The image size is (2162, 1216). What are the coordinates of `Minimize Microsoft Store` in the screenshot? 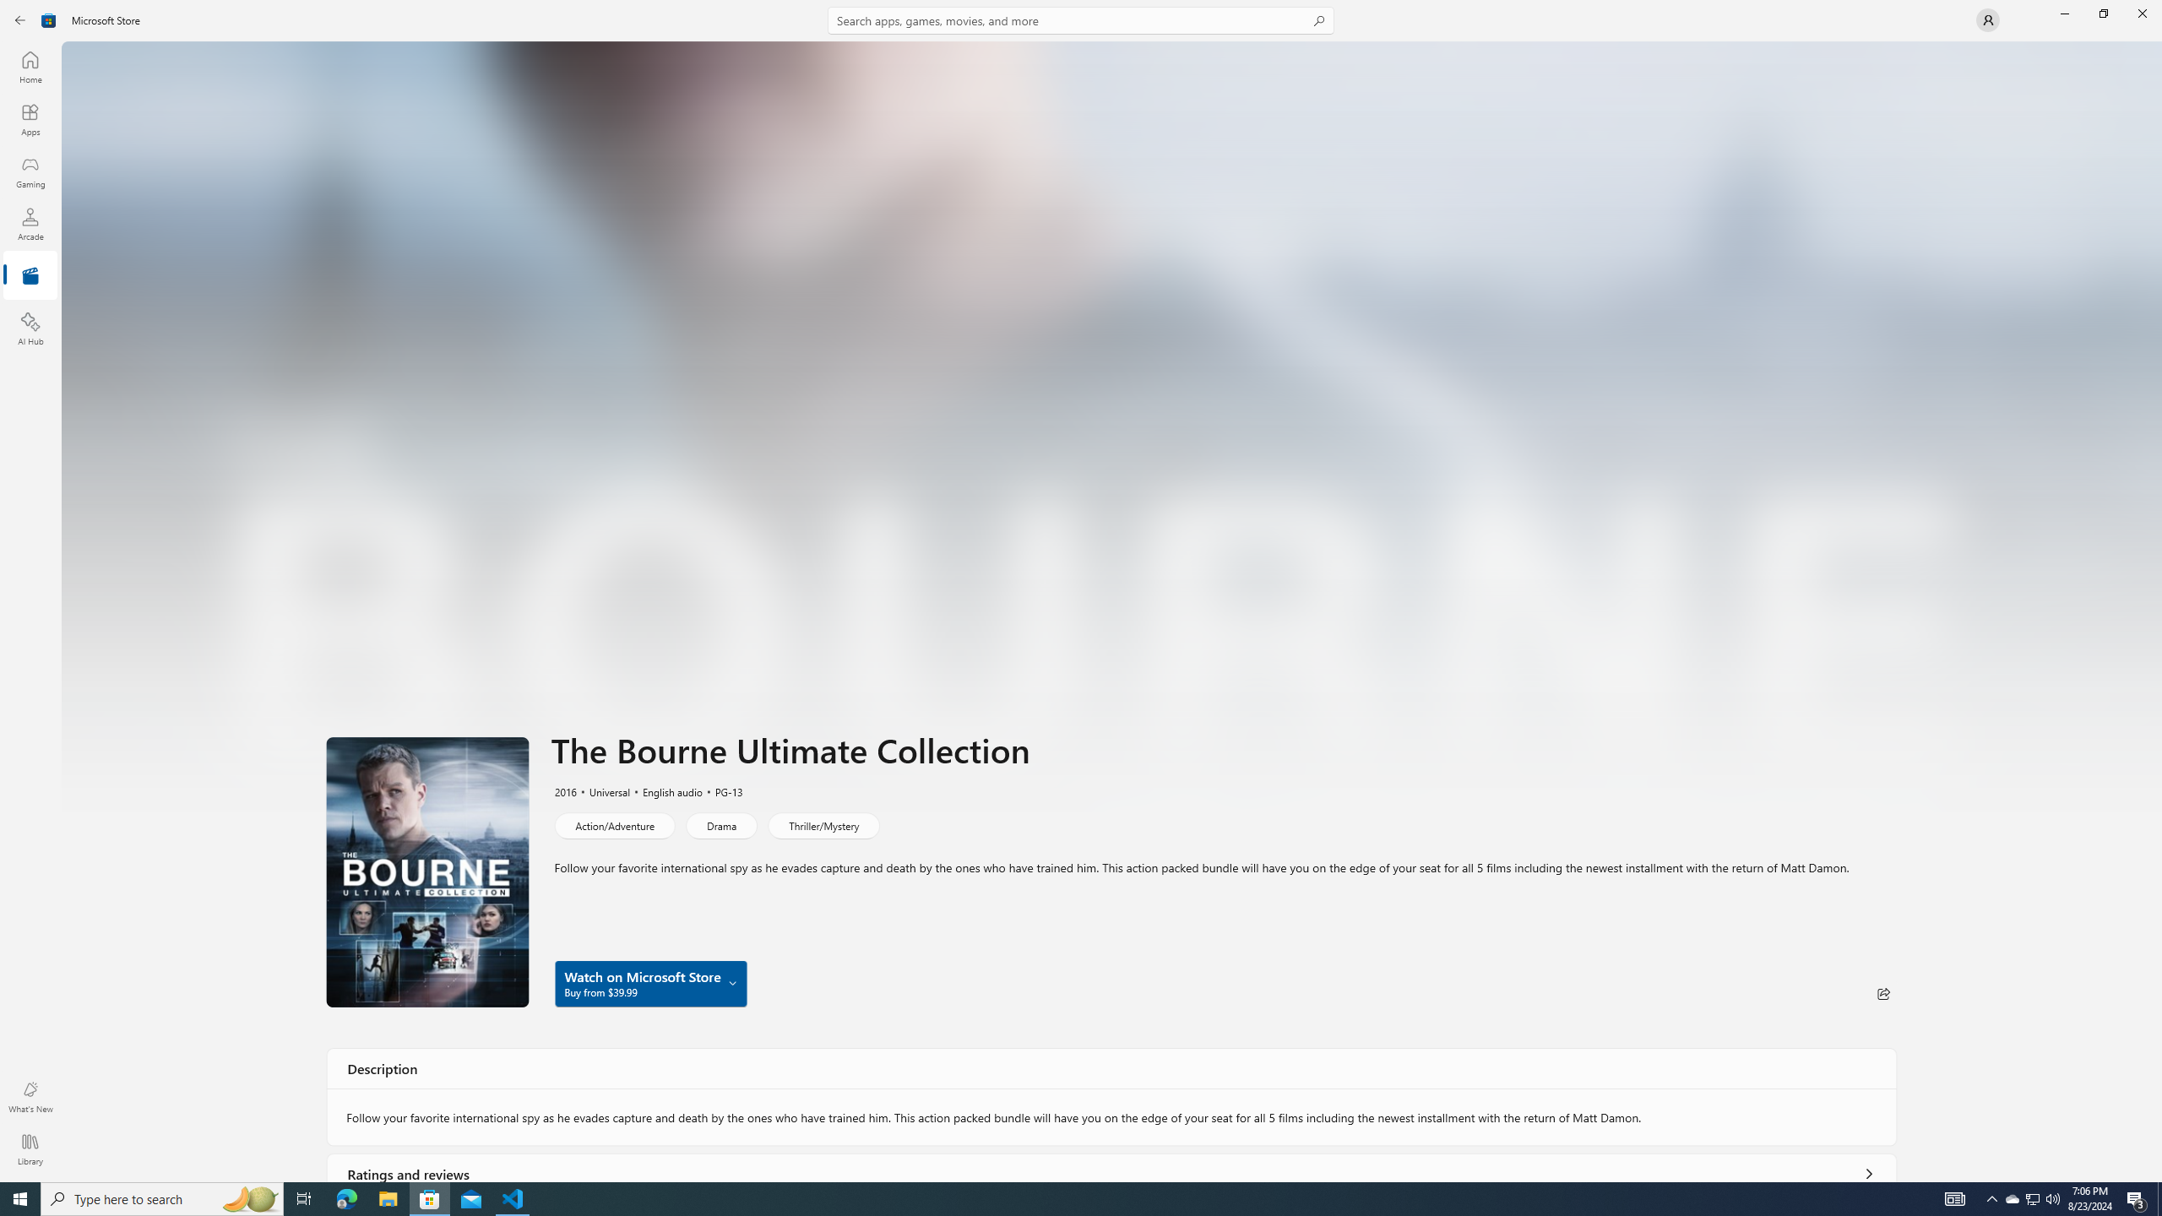 It's located at (2064, 14).